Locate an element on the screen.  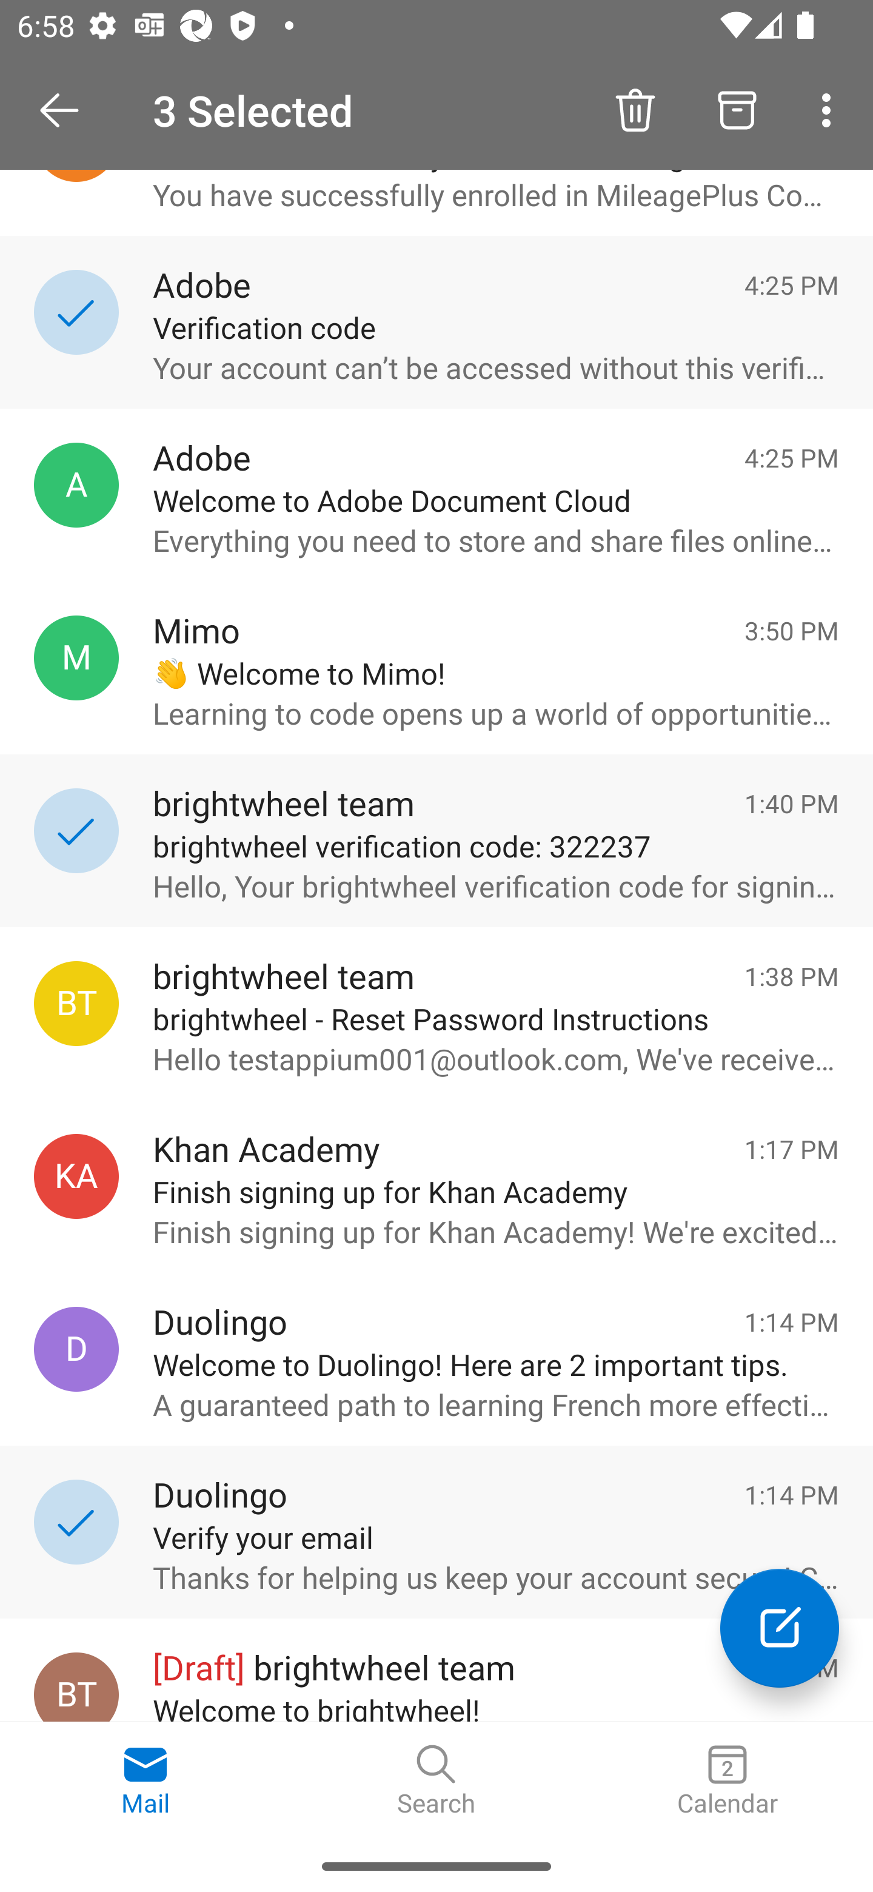
brightwheel team, welcome@mybrightwheel.com is located at coordinates (76, 1686).